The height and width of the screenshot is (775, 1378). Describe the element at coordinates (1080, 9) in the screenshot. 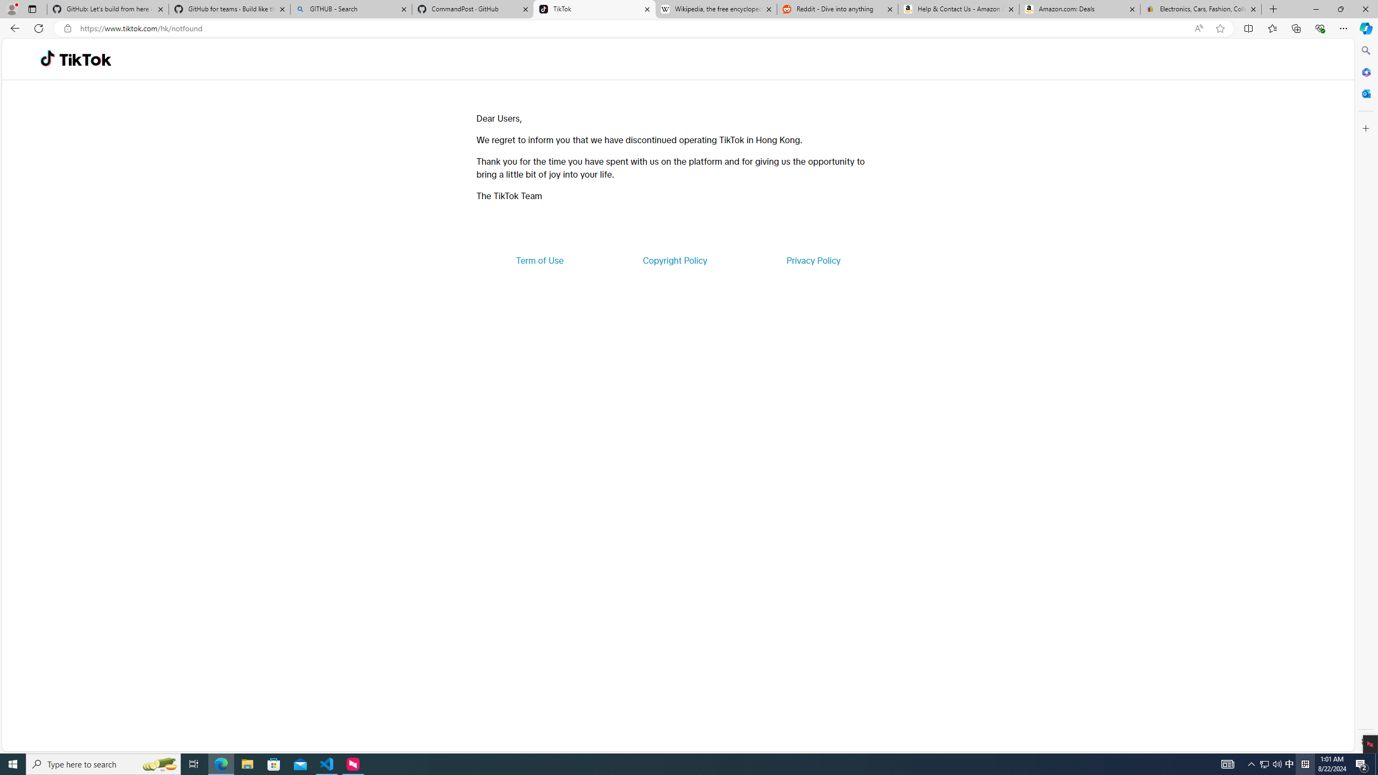

I see `Amazon.com: Deals` at that location.